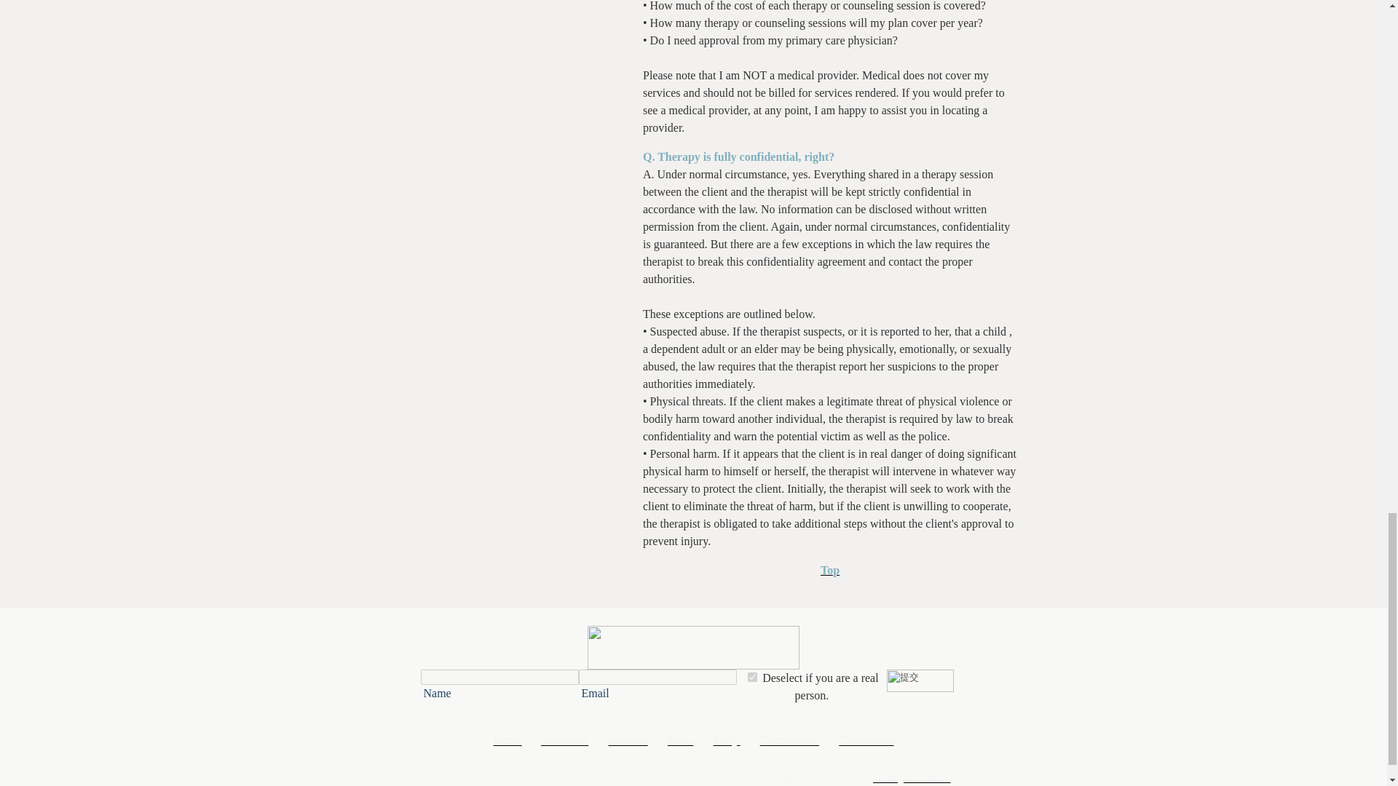  What do you see at coordinates (727, 740) in the screenshot?
I see `FAQs` at bounding box center [727, 740].